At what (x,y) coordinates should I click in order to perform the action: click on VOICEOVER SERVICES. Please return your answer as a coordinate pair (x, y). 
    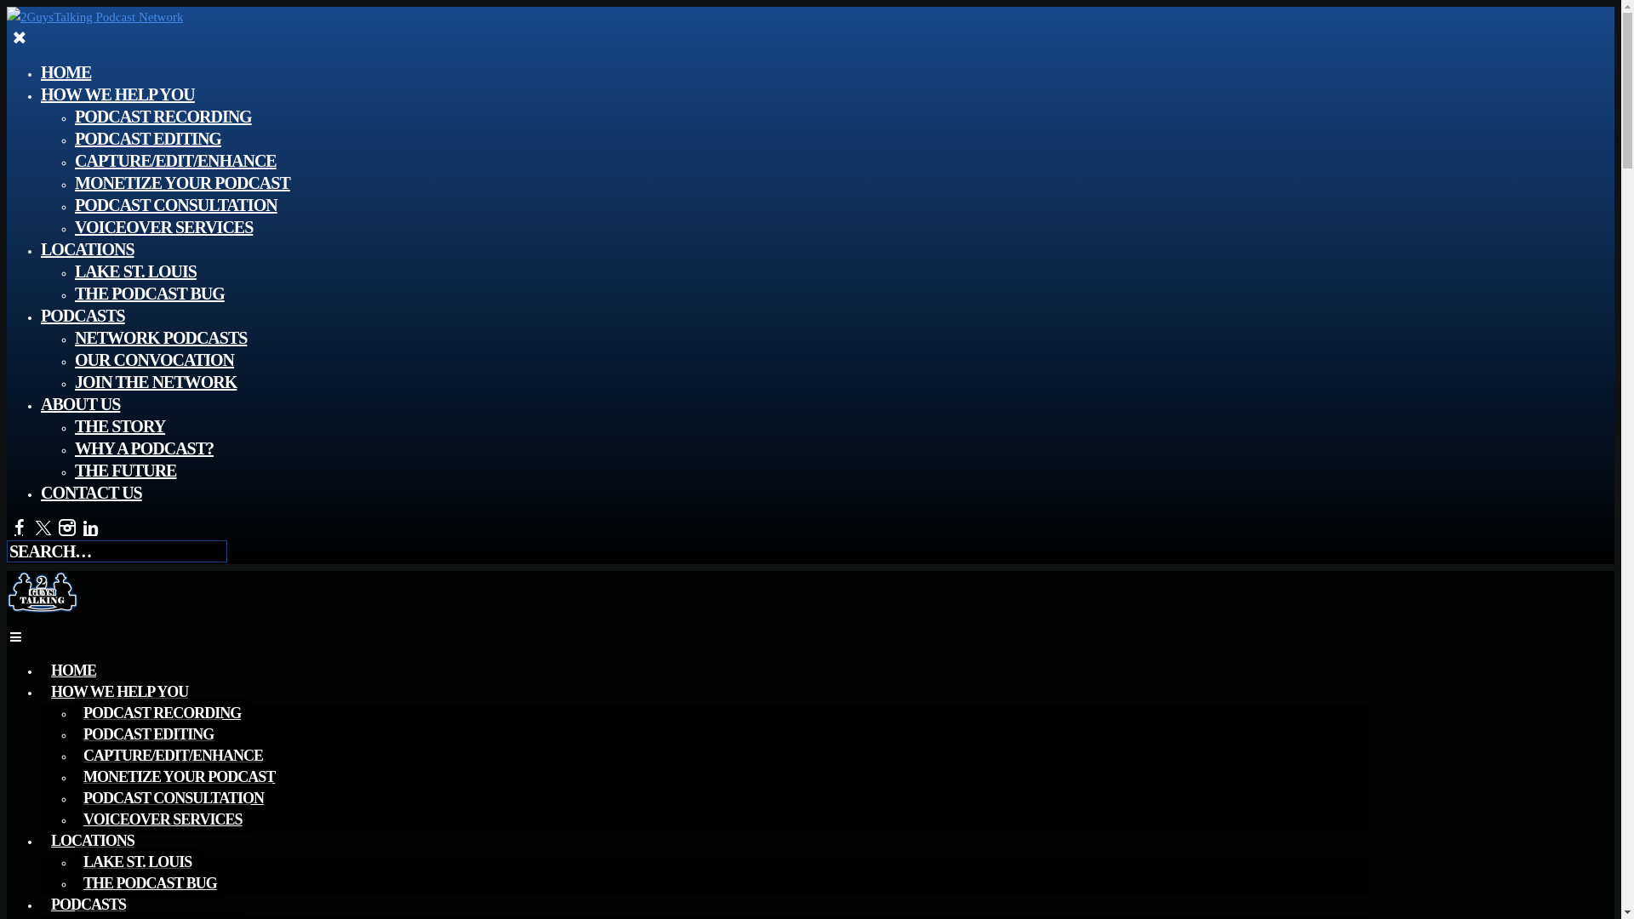
    Looking at the image, I should click on (163, 819).